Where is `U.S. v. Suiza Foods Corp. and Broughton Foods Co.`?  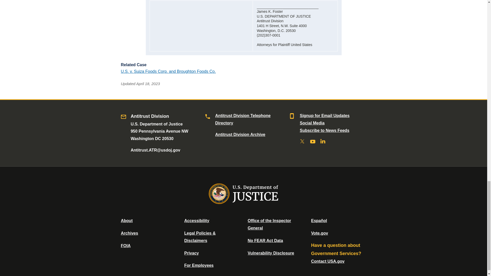
U.S. v. Suiza Foods Corp. and Broughton Foods Co. is located at coordinates (168, 72).